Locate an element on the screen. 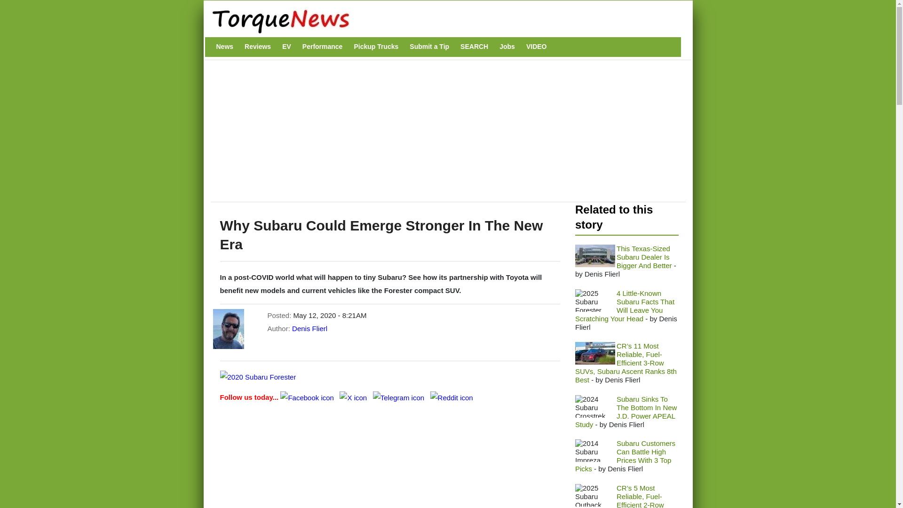  News is located at coordinates (225, 47).